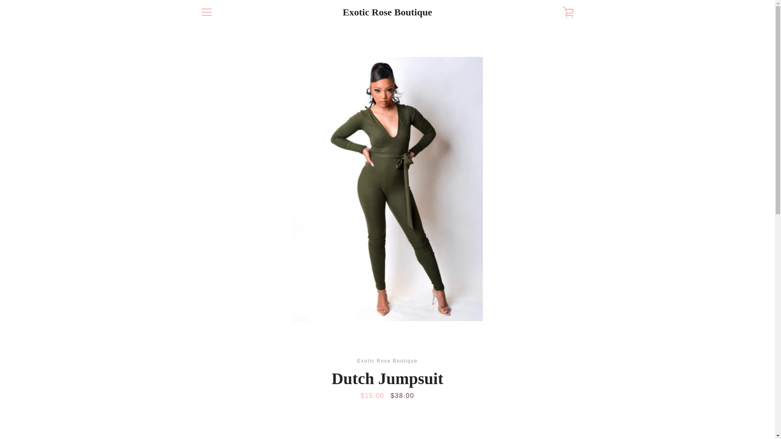 Image resolution: width=781 pixels, height=439 pixels. I want to click on Exotic Rose Boutique, so click(387, 12).